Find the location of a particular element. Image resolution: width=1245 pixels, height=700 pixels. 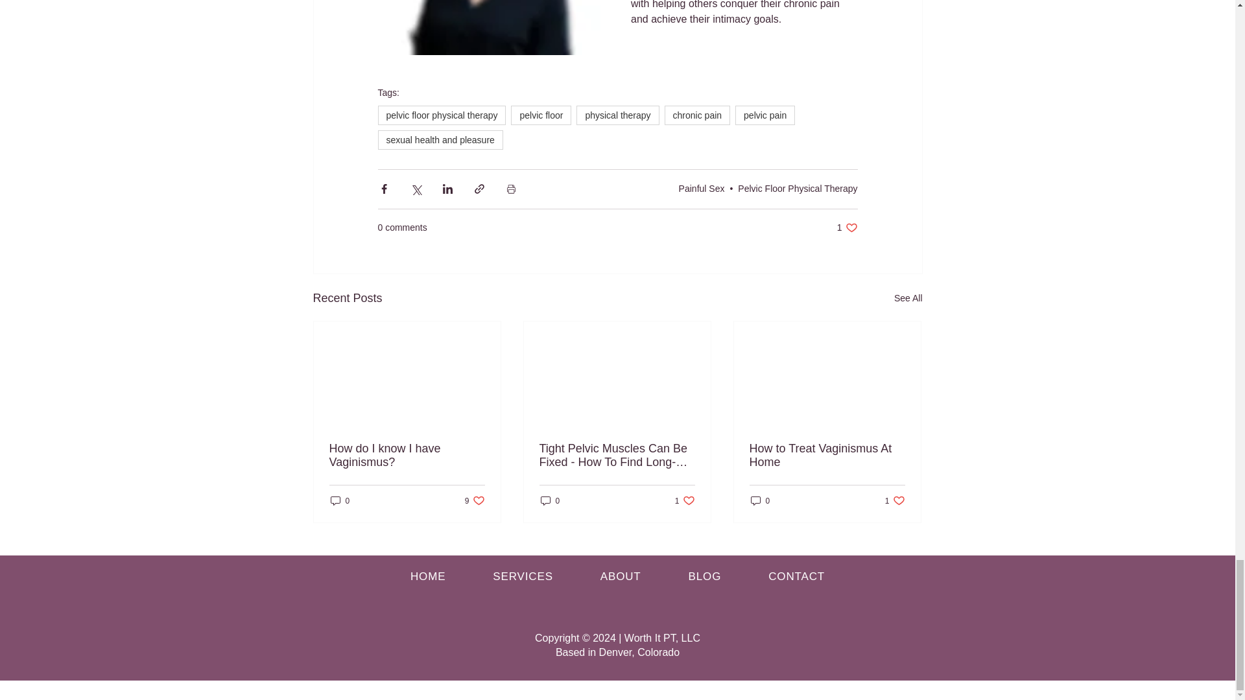

Painful Sex is located at coordinates (702, 188).